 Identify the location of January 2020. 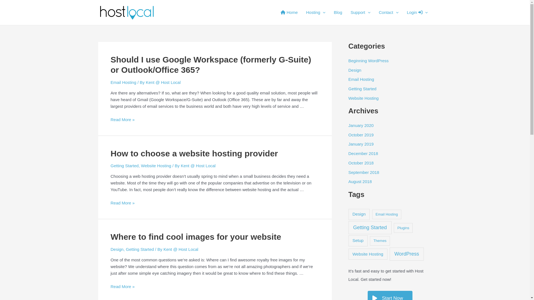
(361, 126).